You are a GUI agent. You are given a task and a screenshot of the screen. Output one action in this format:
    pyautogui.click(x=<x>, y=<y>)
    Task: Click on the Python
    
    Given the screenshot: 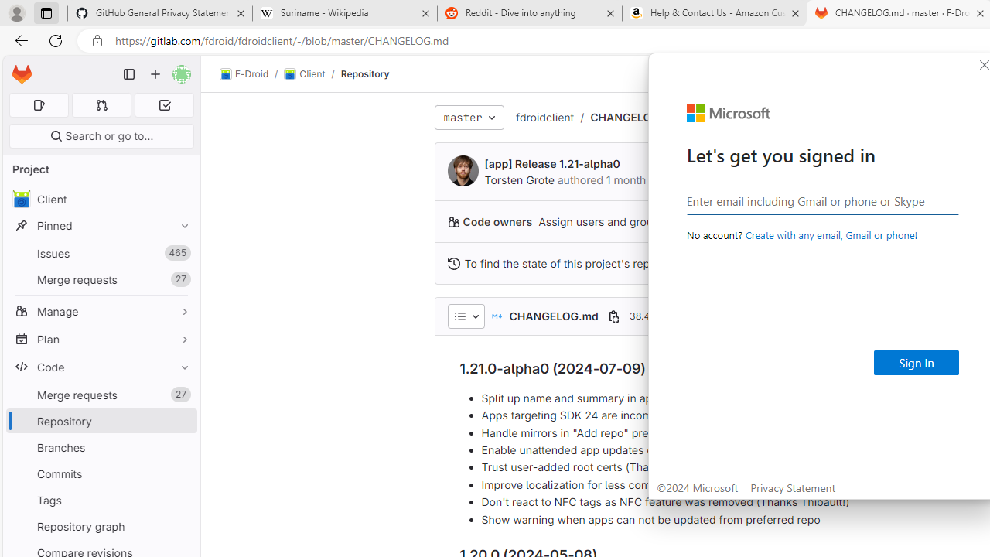 What is the action you would take?
    pyautogui.click(x=19, y=268)
    